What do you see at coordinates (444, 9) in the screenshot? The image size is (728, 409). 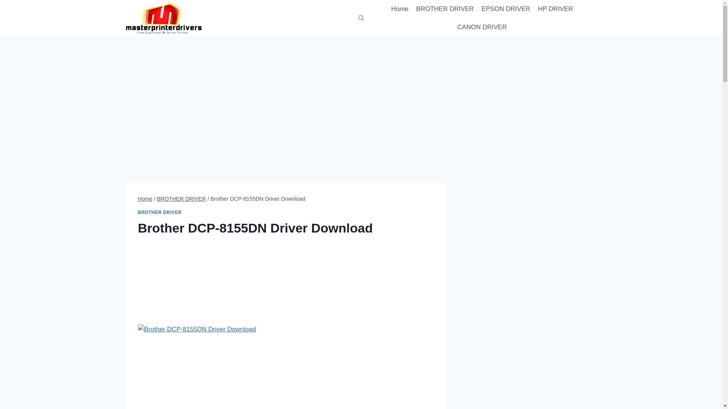 I see `BROTHER DRIVER` at bounding box center [444, 9].